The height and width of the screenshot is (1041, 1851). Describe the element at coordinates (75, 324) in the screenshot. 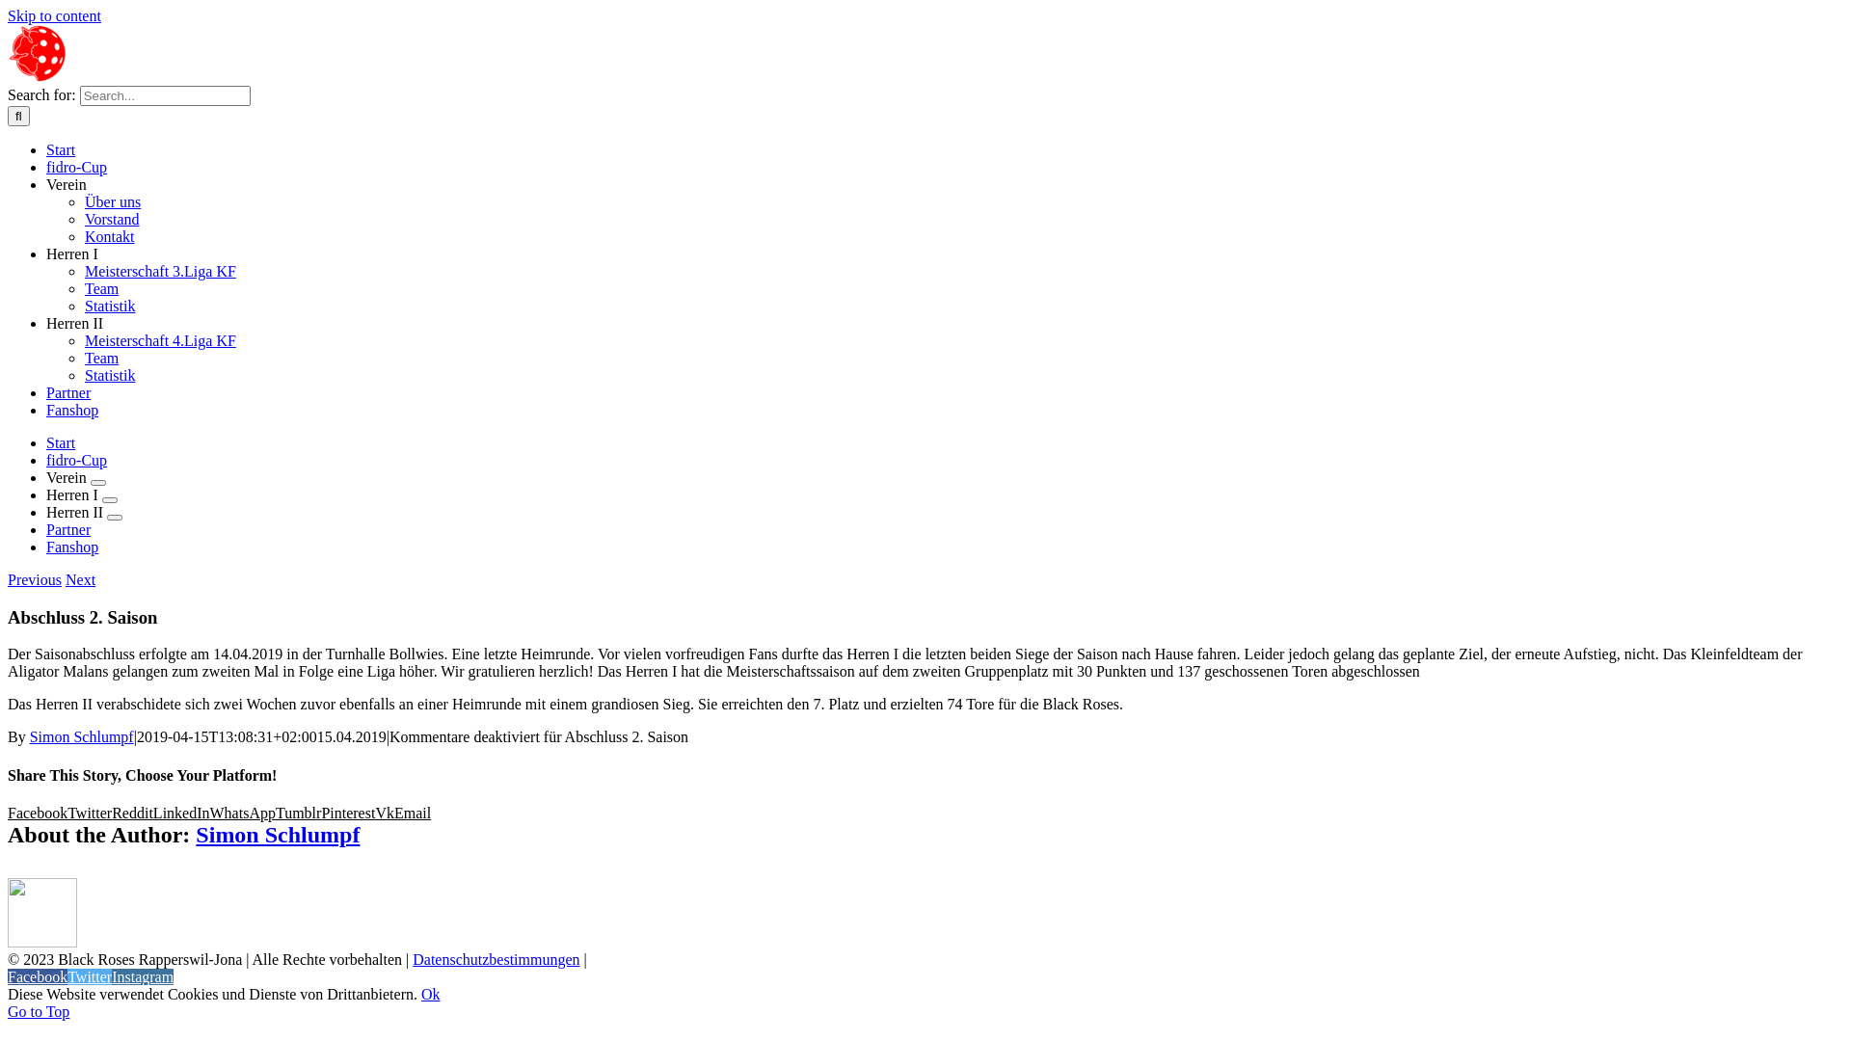

I see `Herren II` at that location.